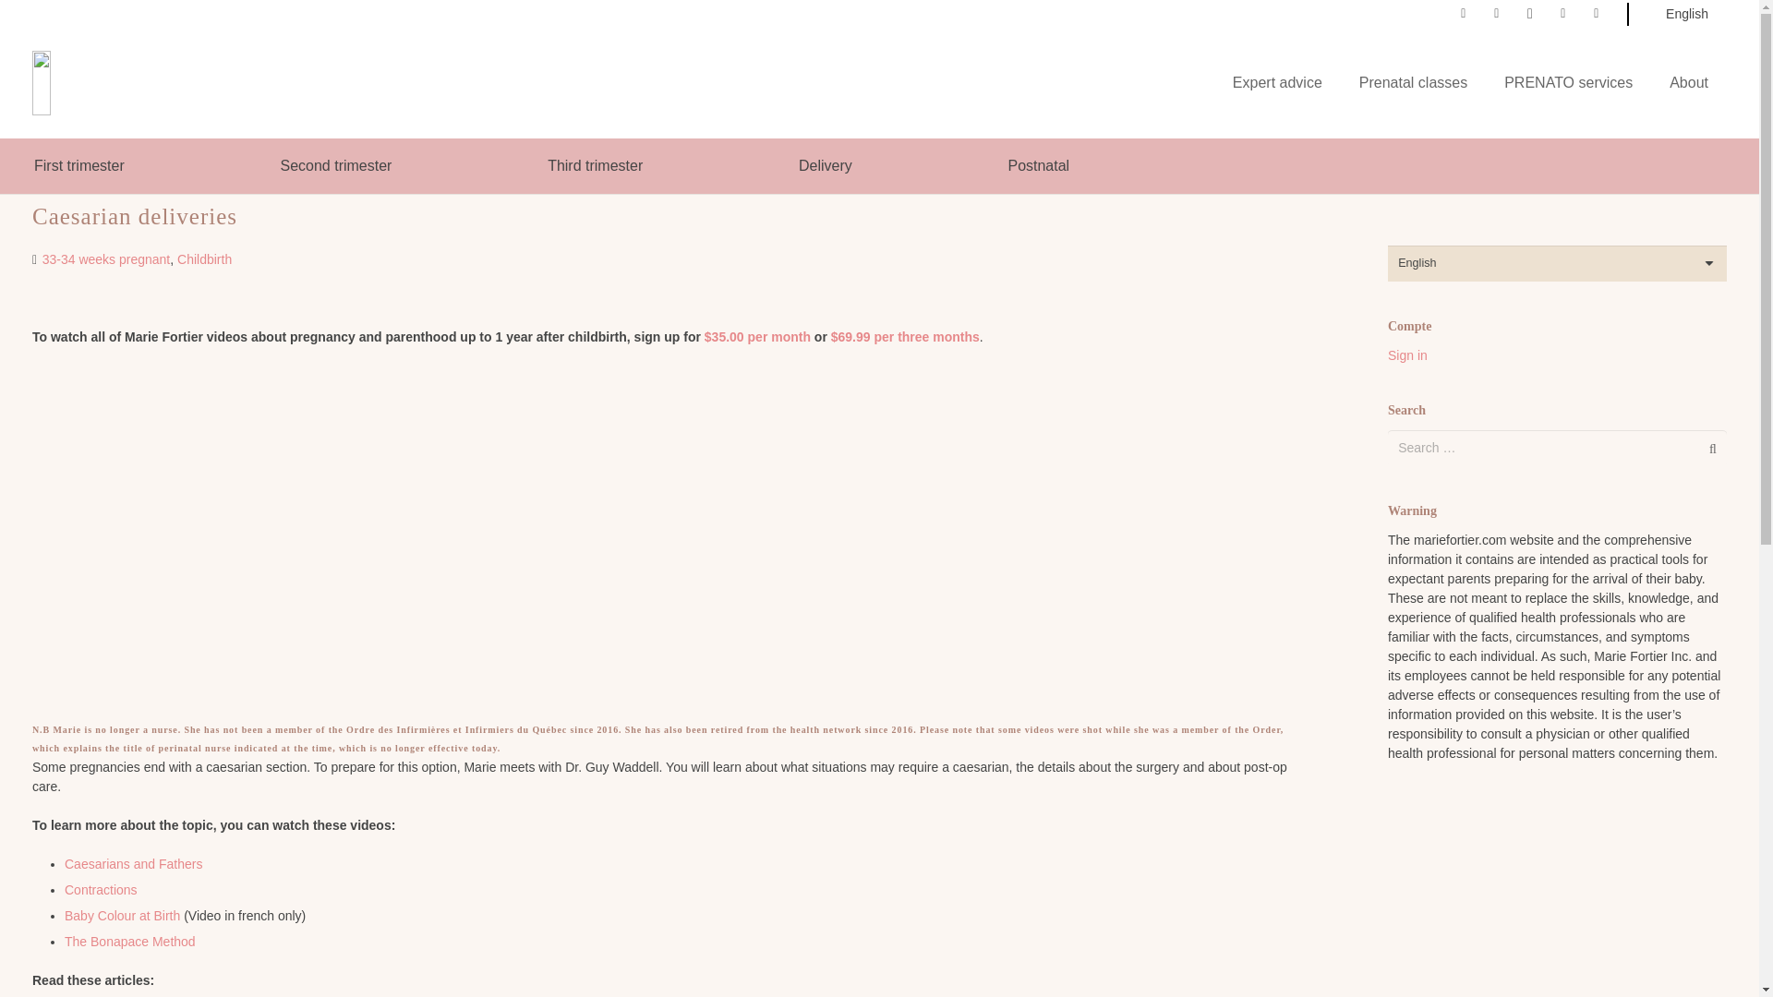 Image resolution: width=1773 pixels, height=997 pixels. I want to click on LinkedIn, so click(1497, 14).